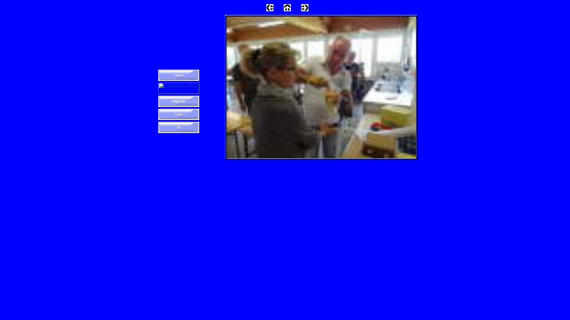 The height and width of the screenshot is (320, 570). What do you see at coordinates (179, 88) in the screenshot?
I see `Ereignisse 1958` at bounding box center [179, 88].